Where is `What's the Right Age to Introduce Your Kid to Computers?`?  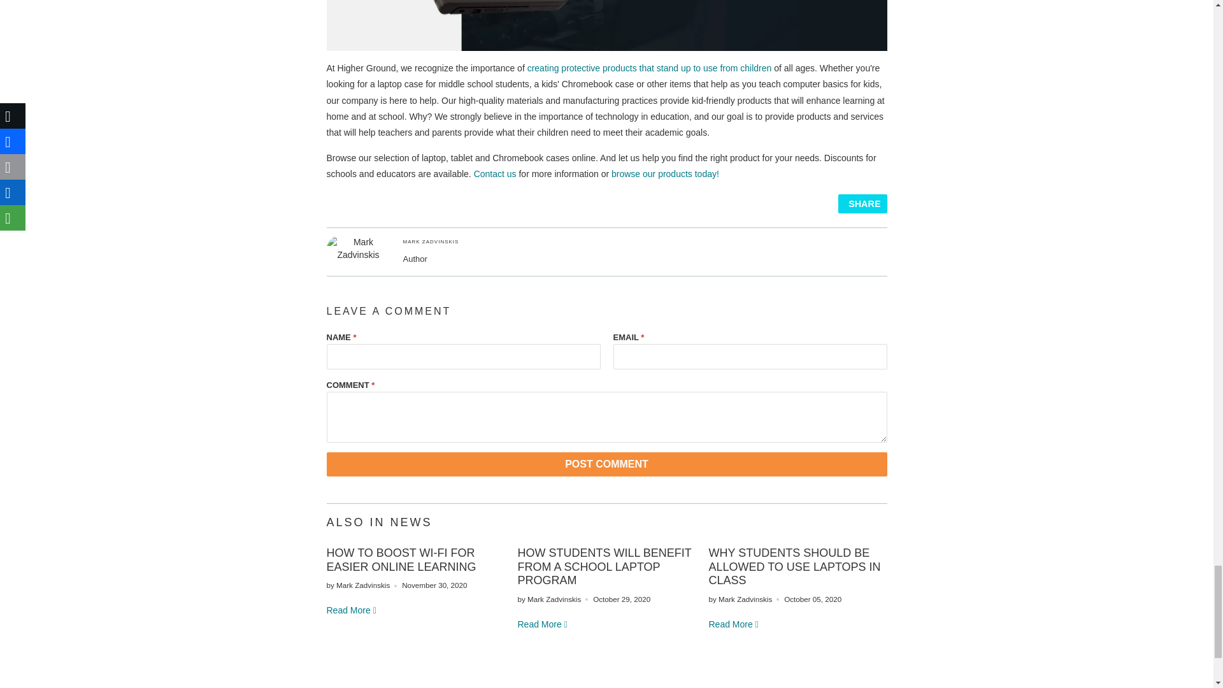
What's the Right Age to Introduce Your Kid to Computers? is located at coordinates (352, 610).